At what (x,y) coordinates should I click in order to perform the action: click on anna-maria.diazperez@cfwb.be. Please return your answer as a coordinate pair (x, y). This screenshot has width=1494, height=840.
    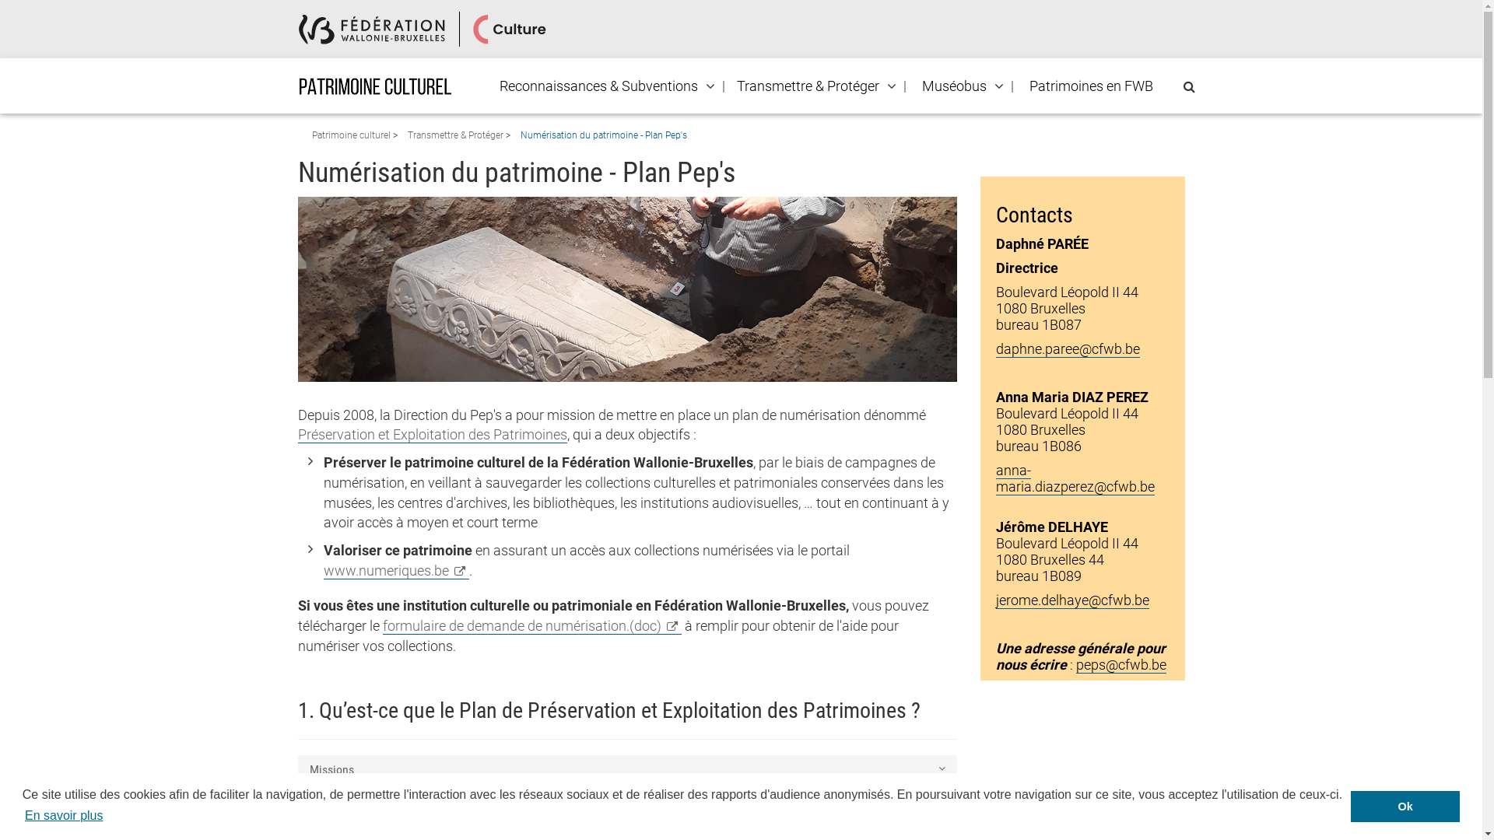
    Looking at the image, I should click on (1075, 479).